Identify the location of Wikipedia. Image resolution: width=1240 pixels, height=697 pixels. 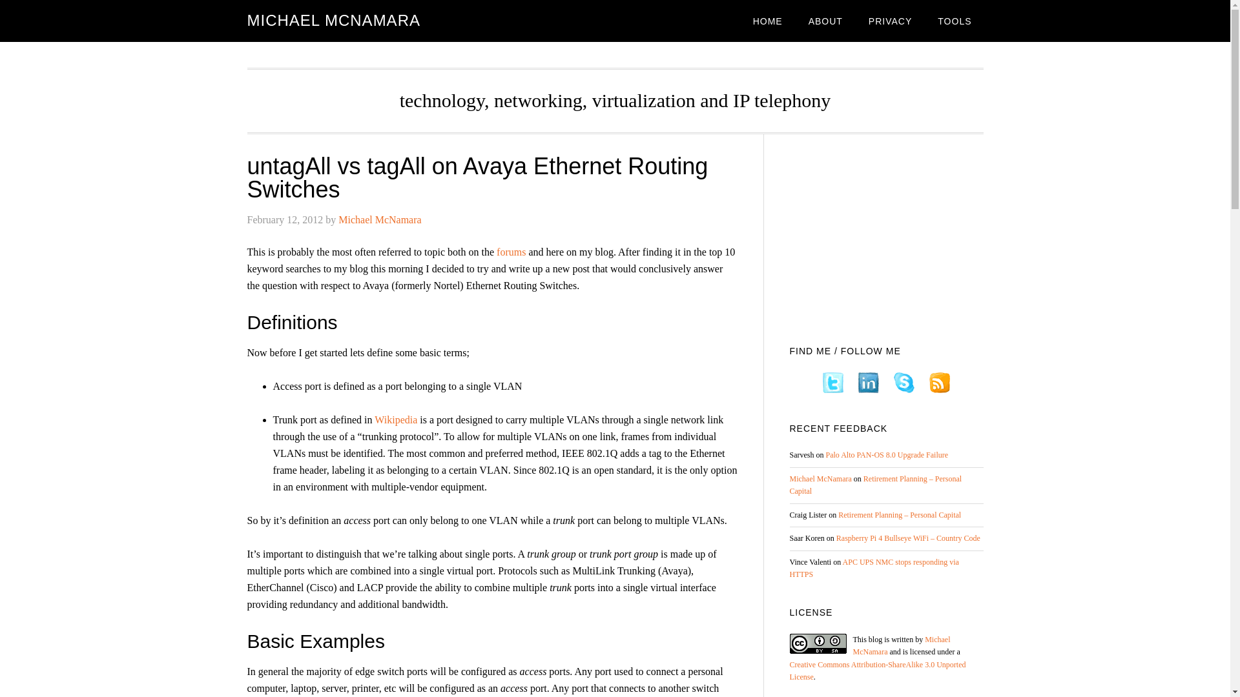
(395, 419).